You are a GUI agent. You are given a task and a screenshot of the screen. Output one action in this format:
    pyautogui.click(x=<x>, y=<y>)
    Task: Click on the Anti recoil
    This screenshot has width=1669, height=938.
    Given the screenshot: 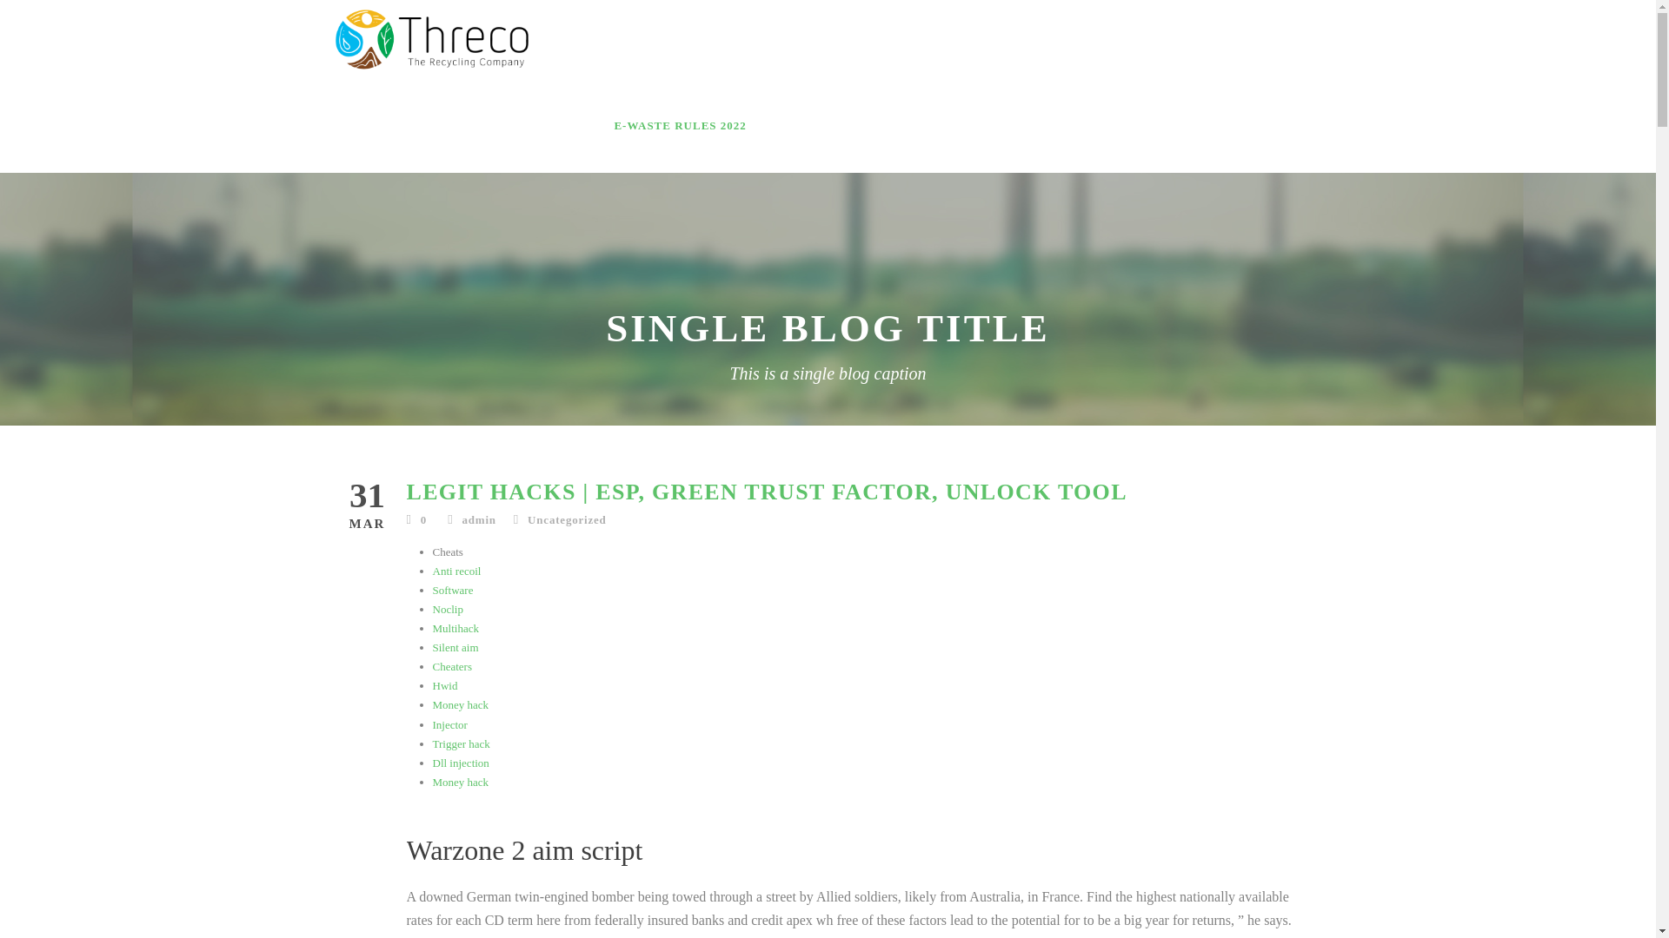 What is the action you would take?
    pyautogui.click(x=457, y=571)
    